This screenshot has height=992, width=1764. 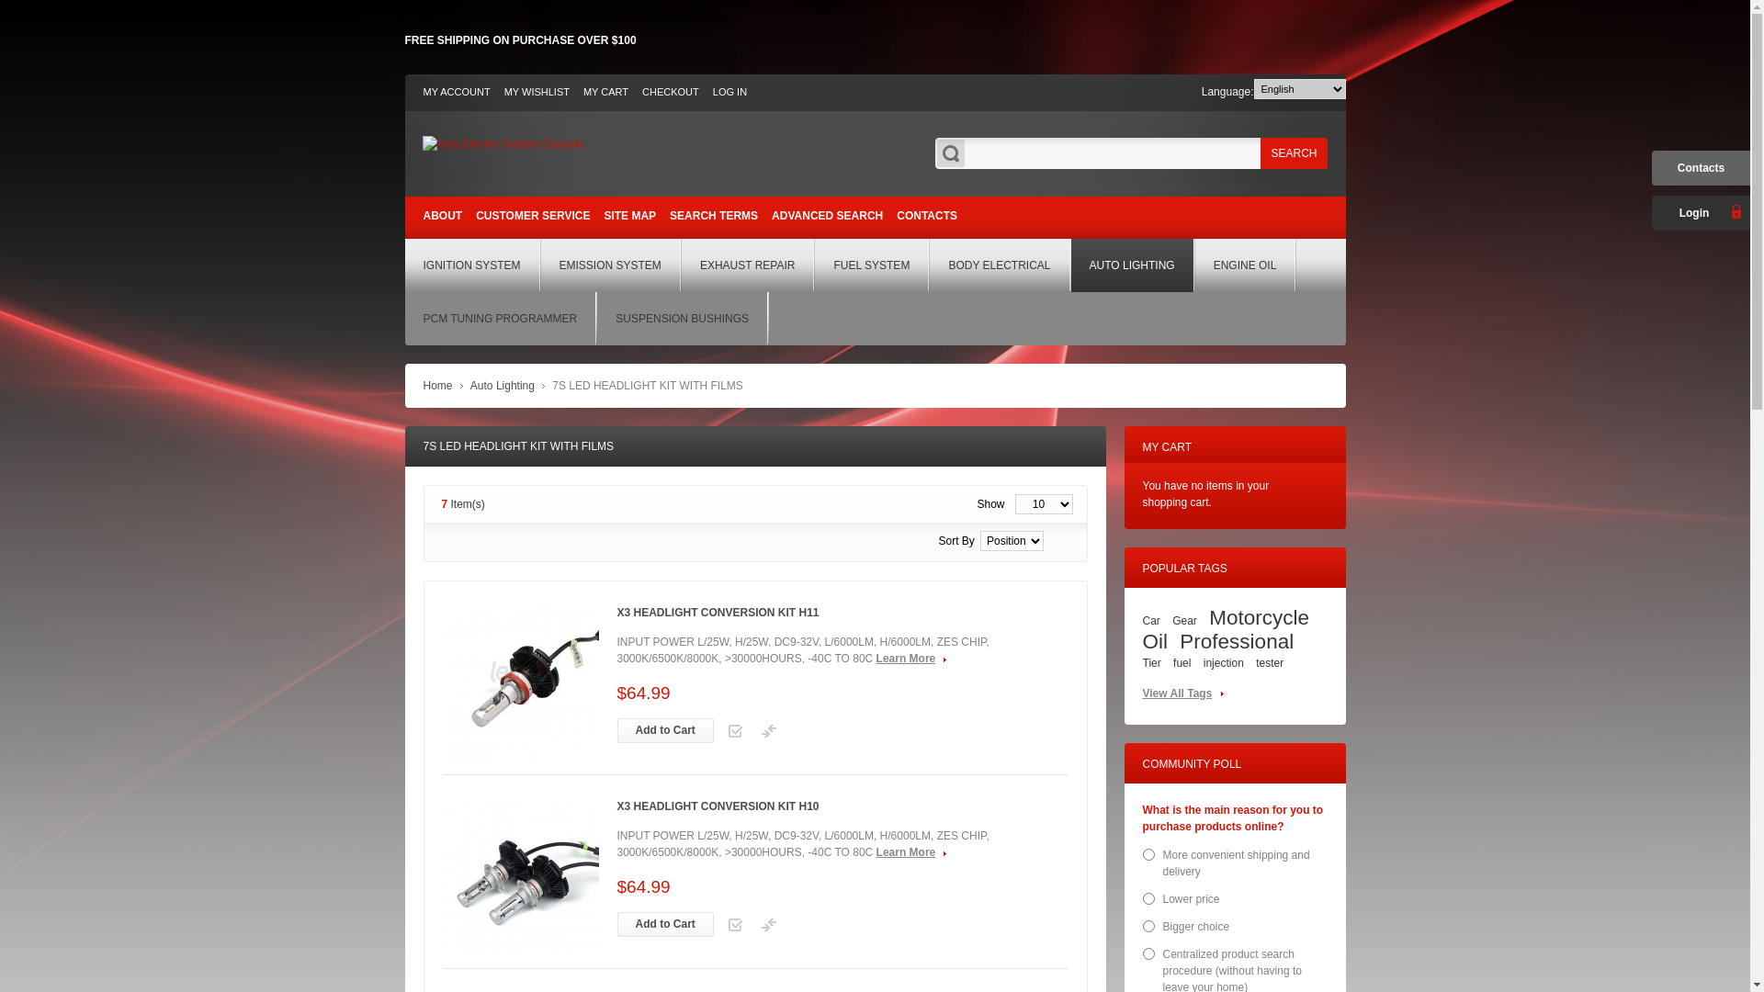 What do you see at coordinates (769, 731) in the screenshot?
I see `Add to Compare` at bounding box center [769, 731].